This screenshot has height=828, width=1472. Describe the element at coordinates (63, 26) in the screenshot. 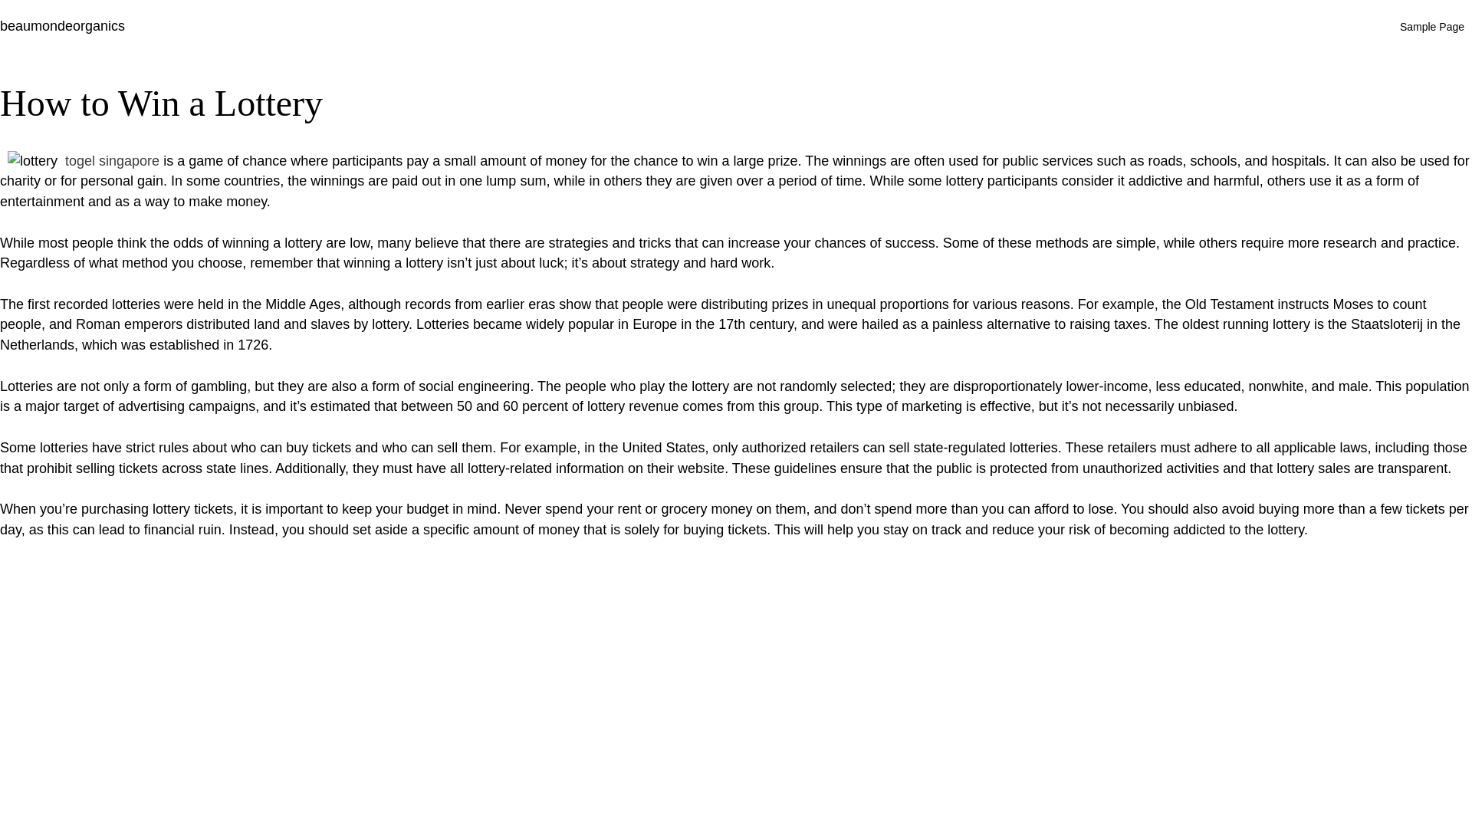

I see `beaumondeorganics` at that location.